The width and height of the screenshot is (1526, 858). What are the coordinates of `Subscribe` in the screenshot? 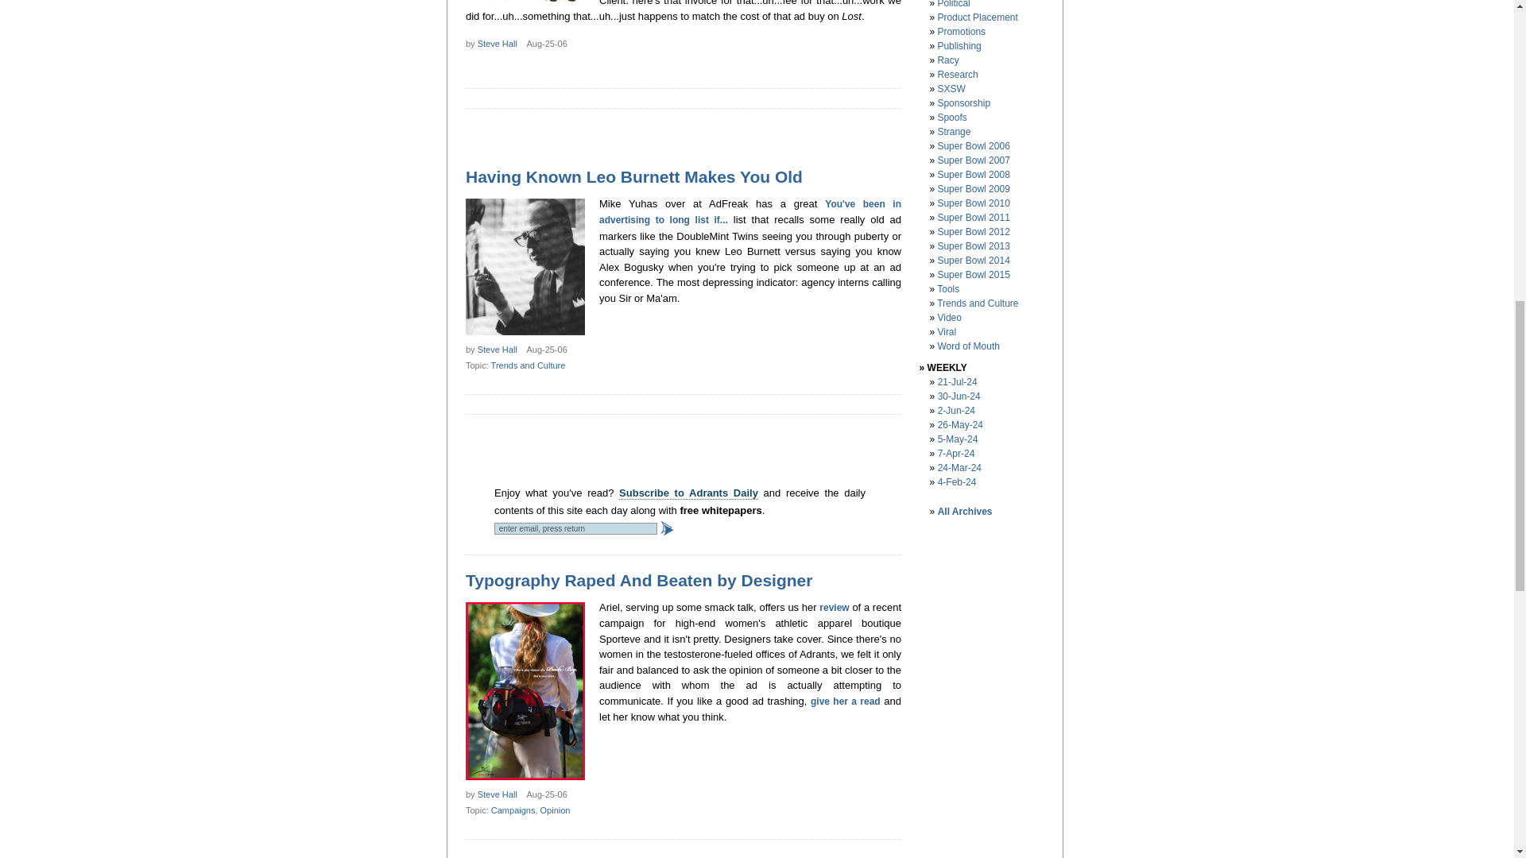 It's located at (668, 528).